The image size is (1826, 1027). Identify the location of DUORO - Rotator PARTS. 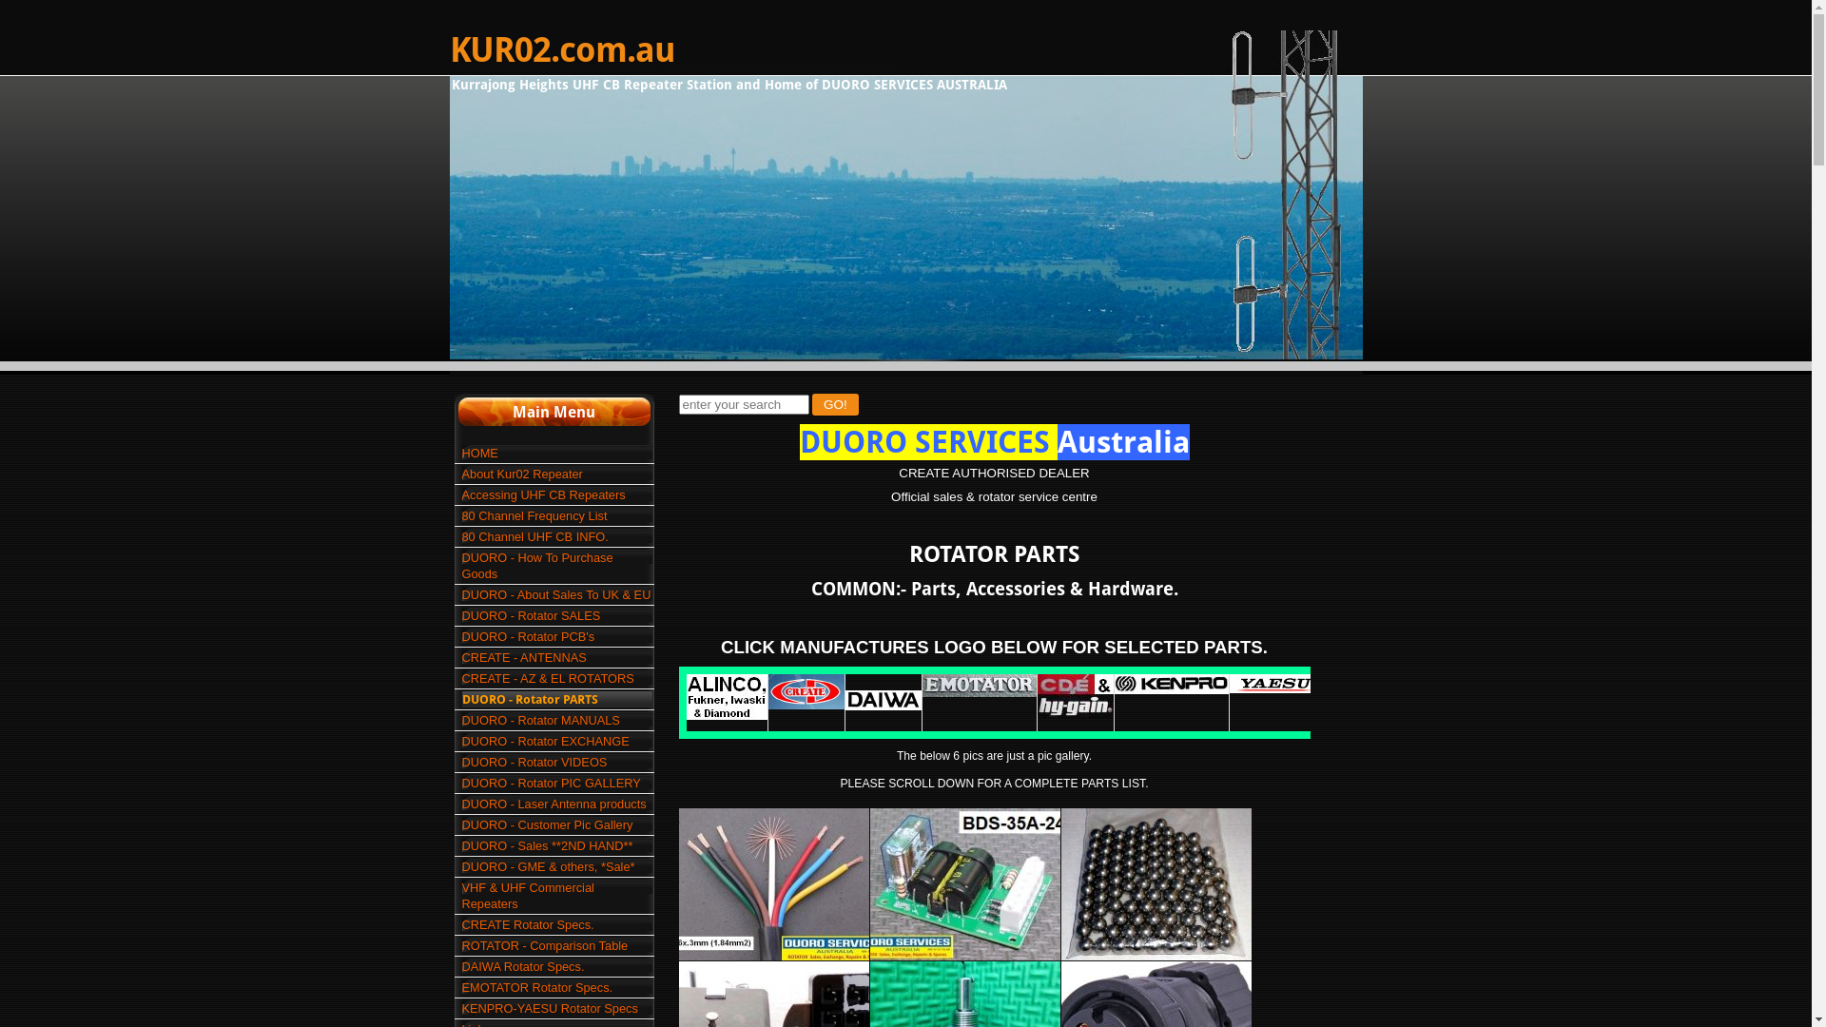
(557, 700).